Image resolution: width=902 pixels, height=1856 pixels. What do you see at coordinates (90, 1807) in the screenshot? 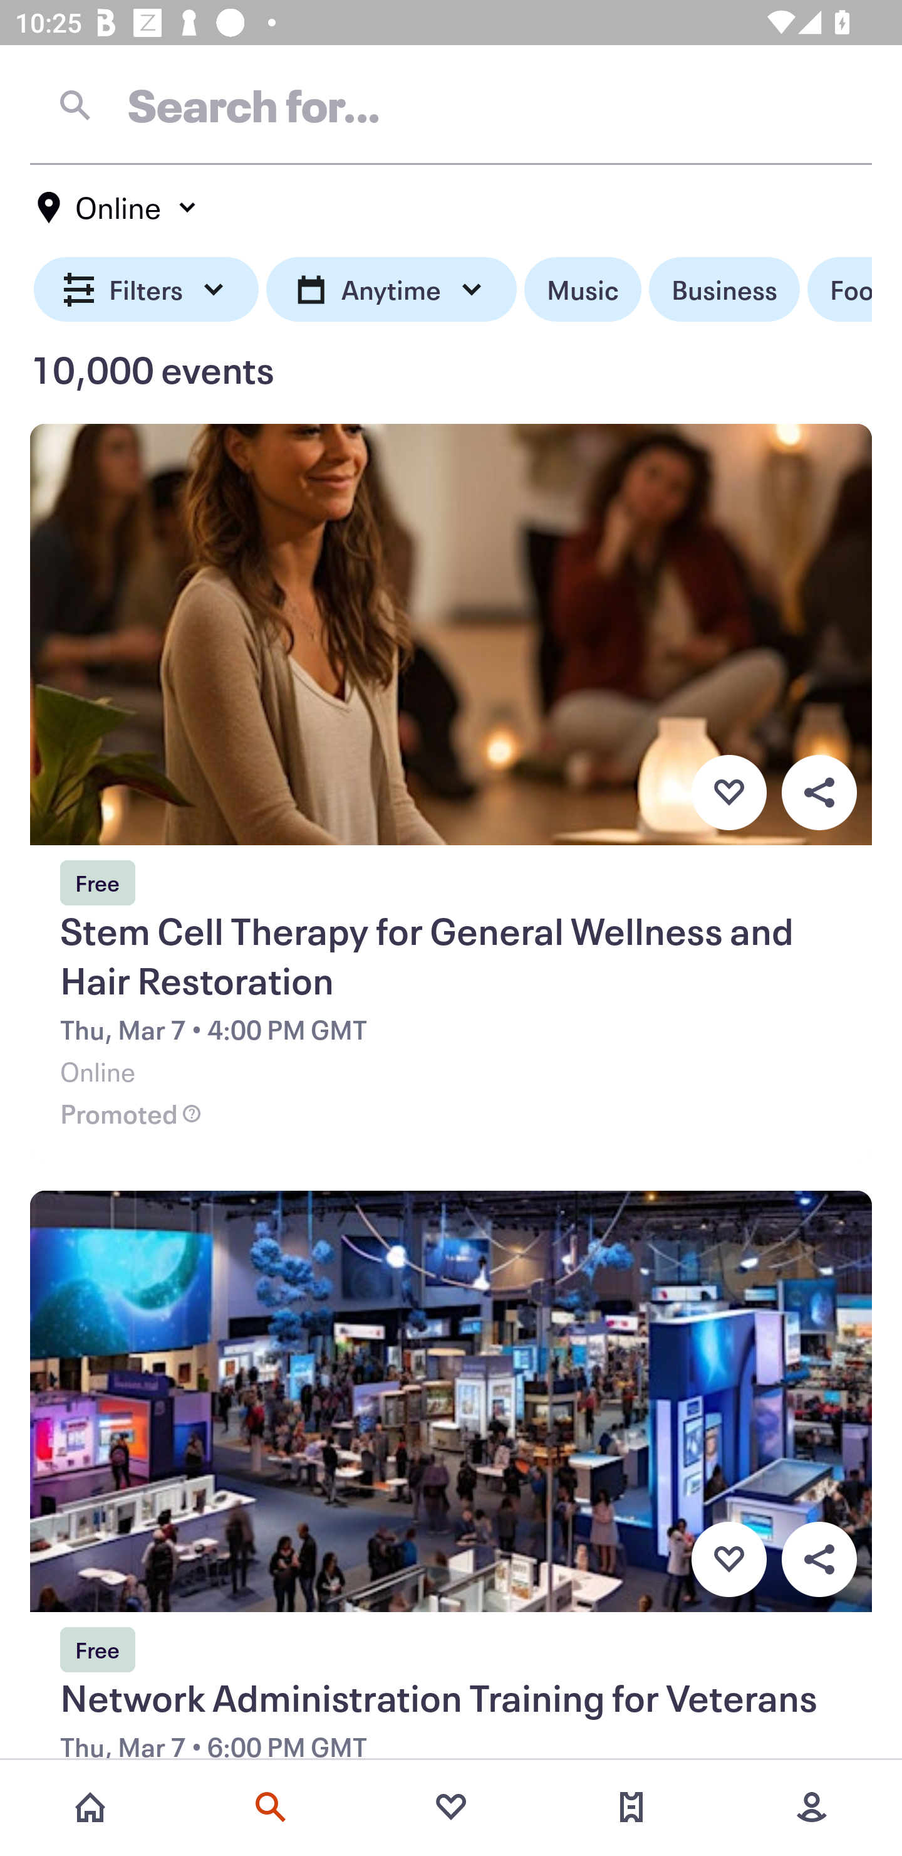
I see `Home` at bounding box center [90, 1807].